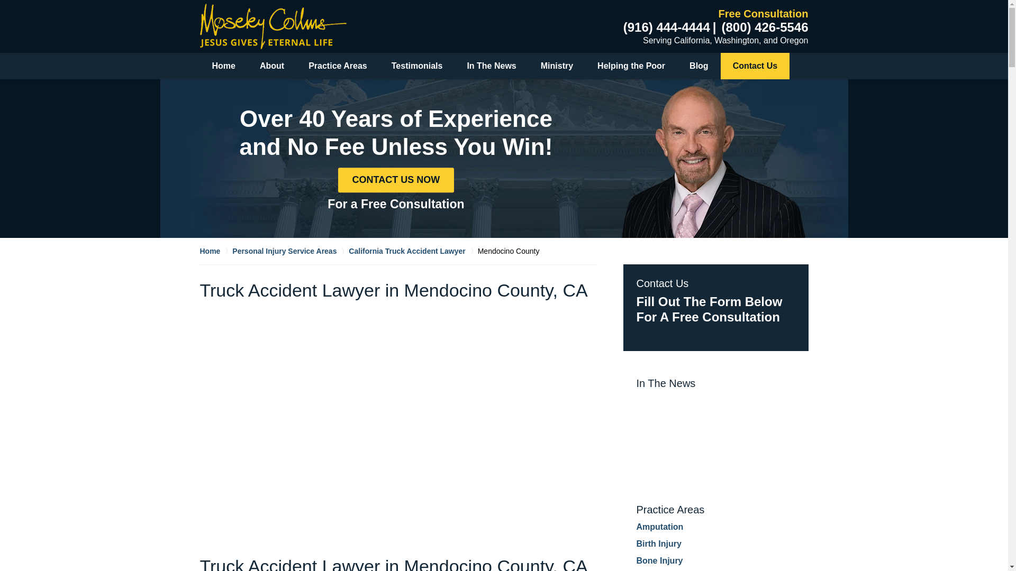  Describe the element at coordinates (557, 66) in the screenshot. I see `Ministry` at that location.